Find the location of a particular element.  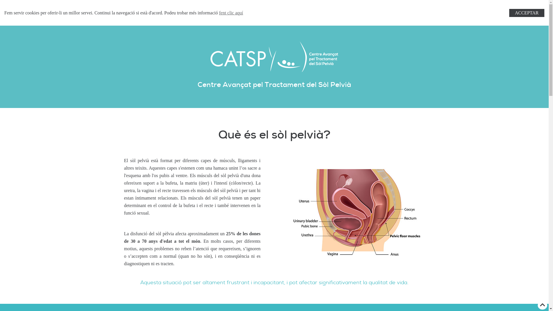

TRACTAMENTS is located at coordinates (217, 11).